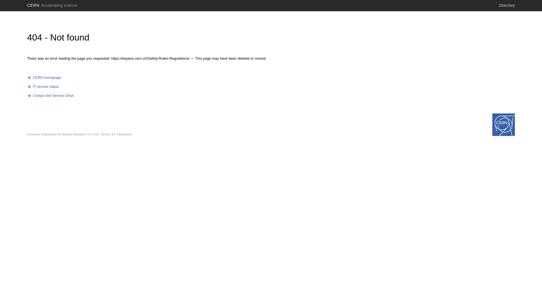 The height and width of the screenshot is (304, 542). I want to click on Directory, so click(507, 5).